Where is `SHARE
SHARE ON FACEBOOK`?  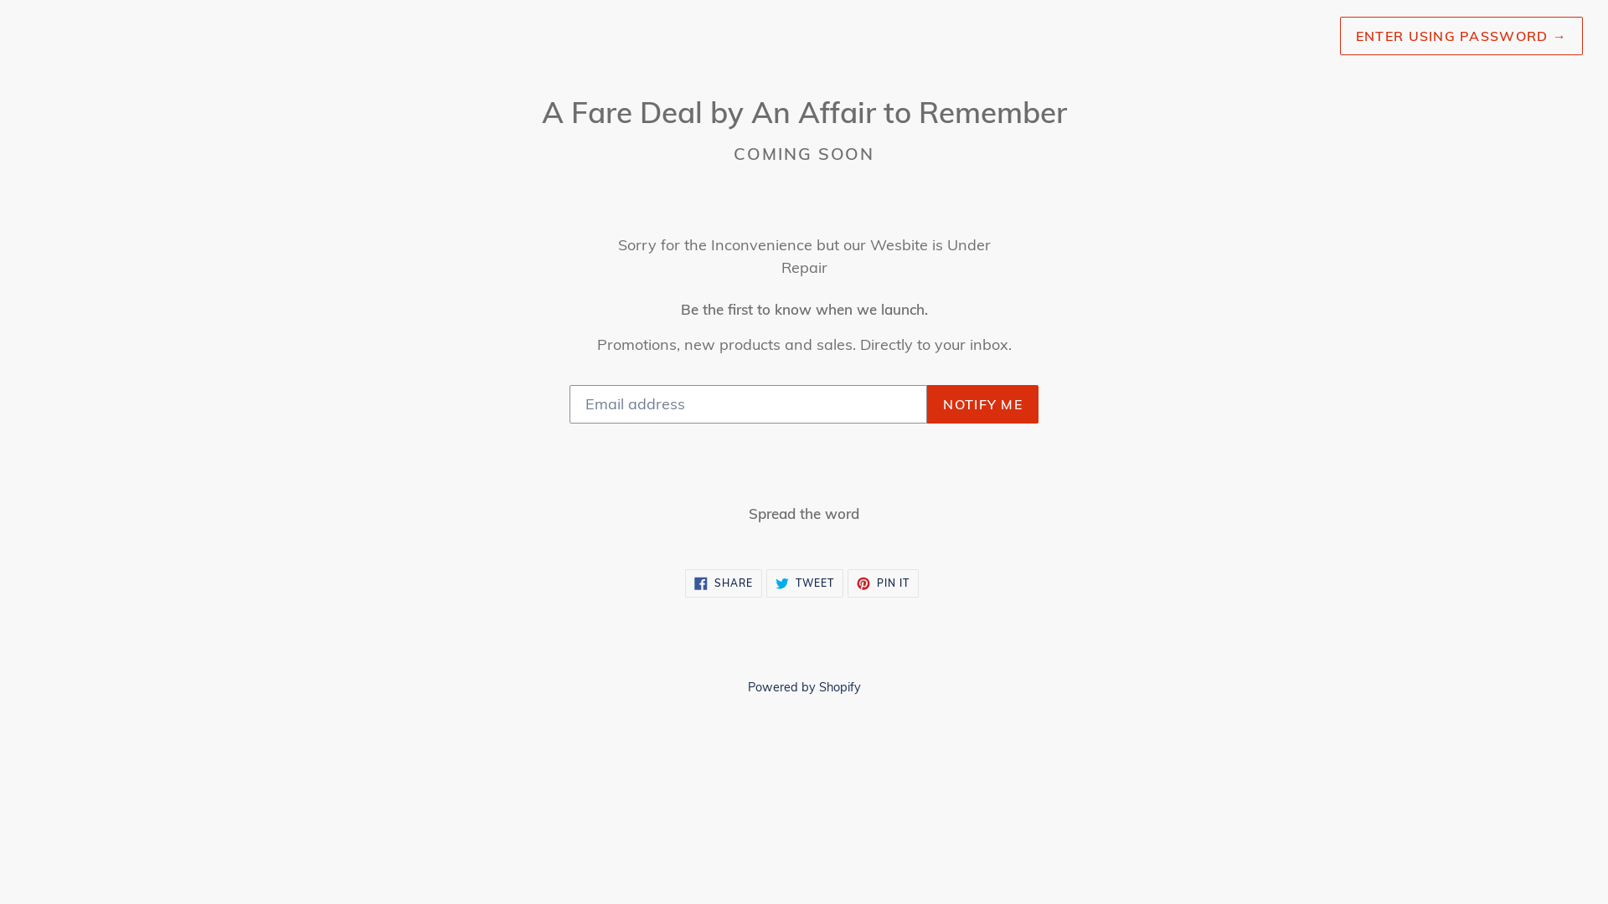
SHARE
SHARE ON FACEBOOK is located at coordinates (724, 583).